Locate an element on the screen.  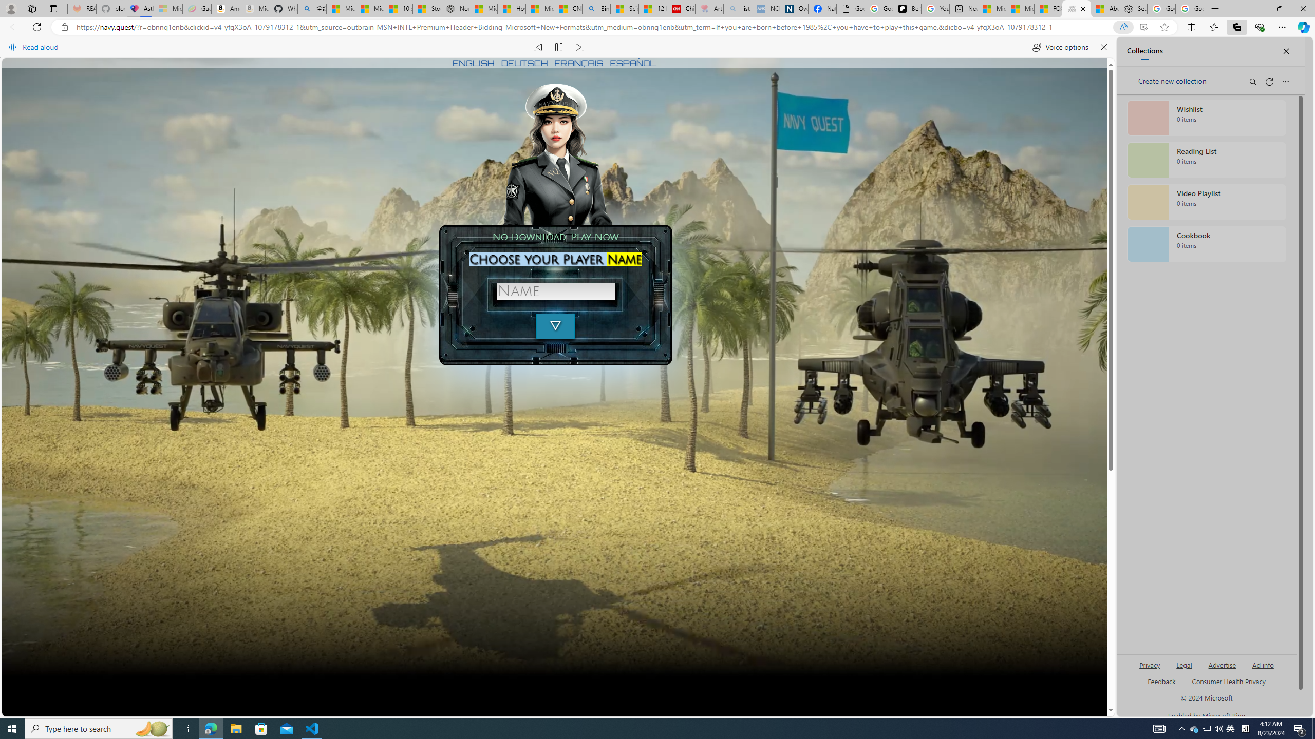
Science - MSN is located at coordinates (625, 9).